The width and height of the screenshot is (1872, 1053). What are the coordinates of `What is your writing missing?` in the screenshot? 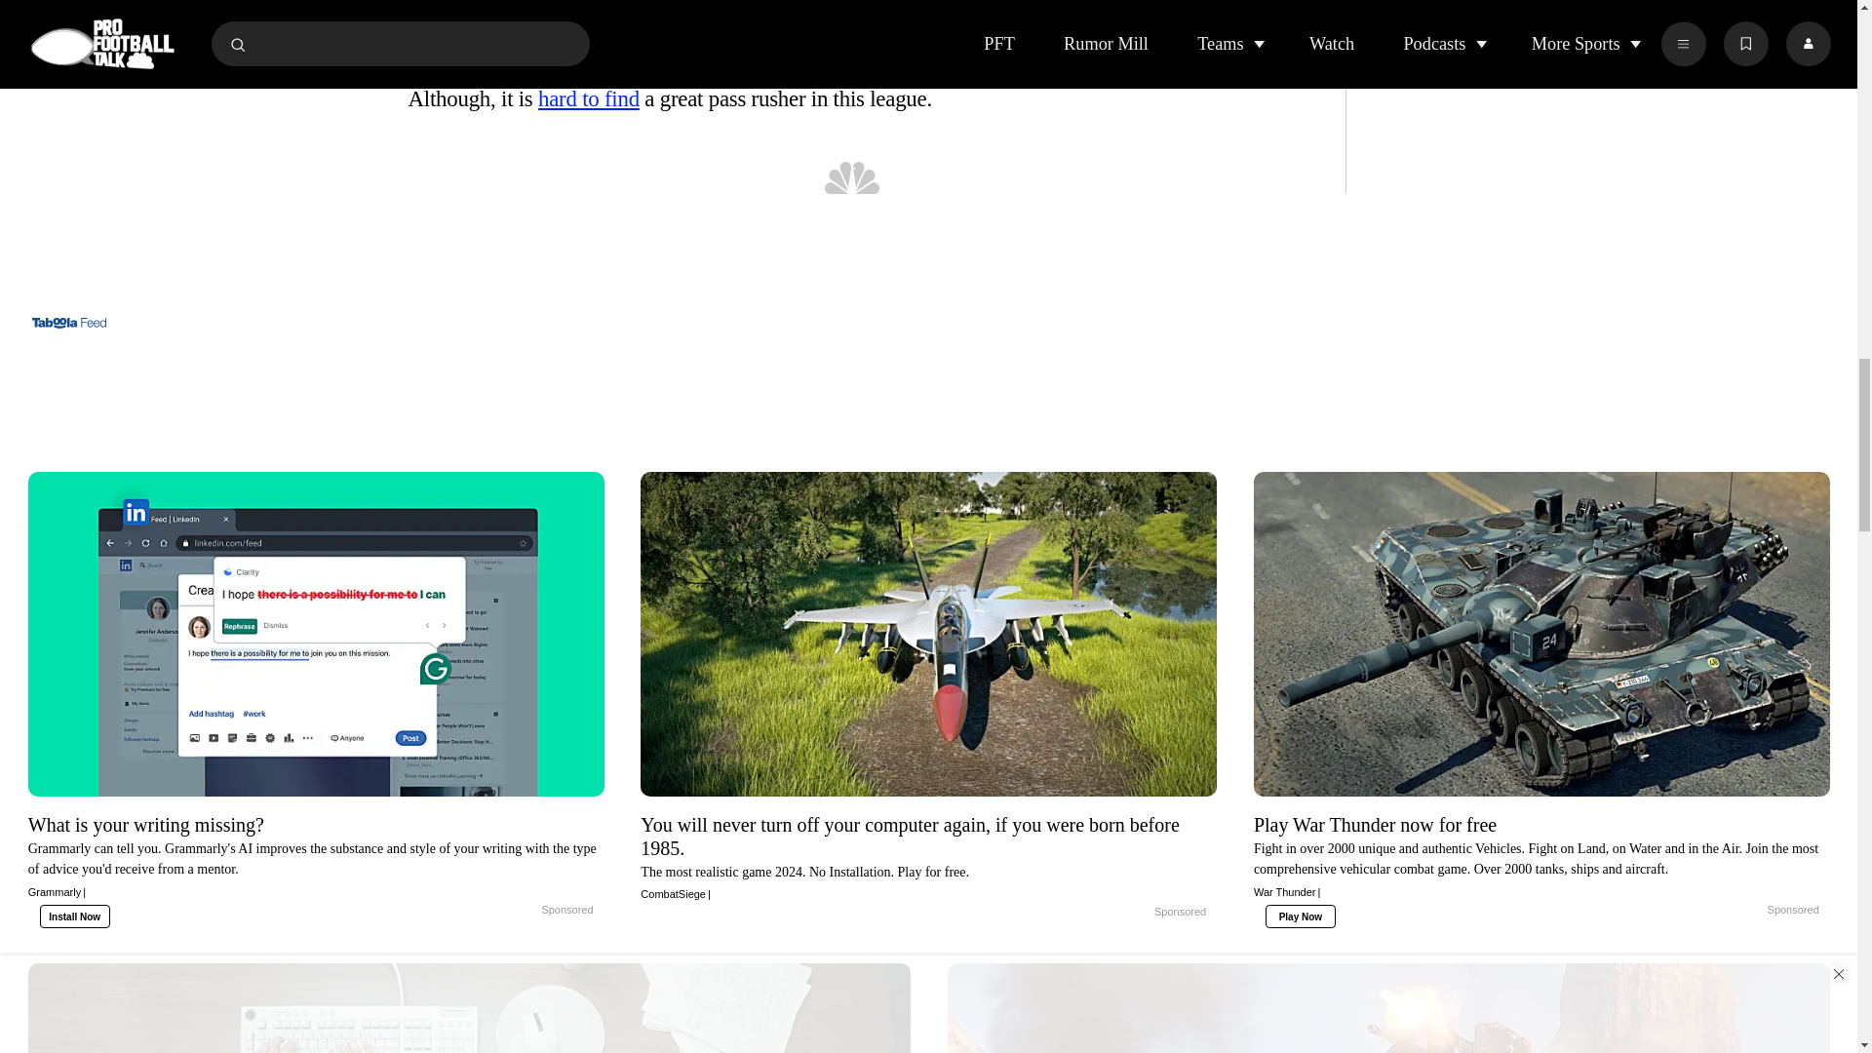 It's located at (521, 911).